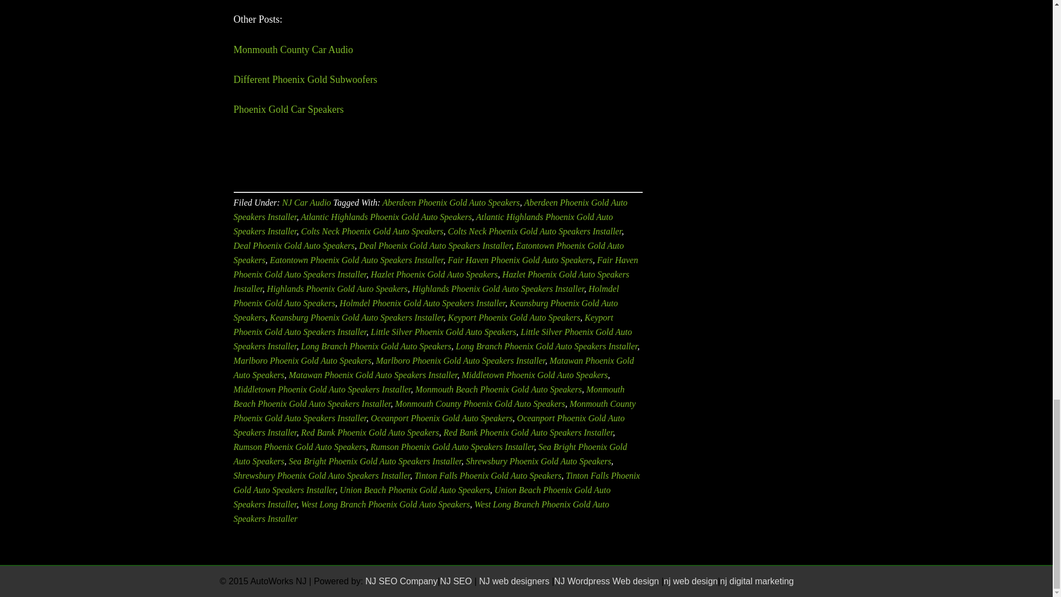 This screenshot has height=597, width=1061. I want to click on Keyport Phoenix Gold Auto Speakers Installer, so click(423, 324).